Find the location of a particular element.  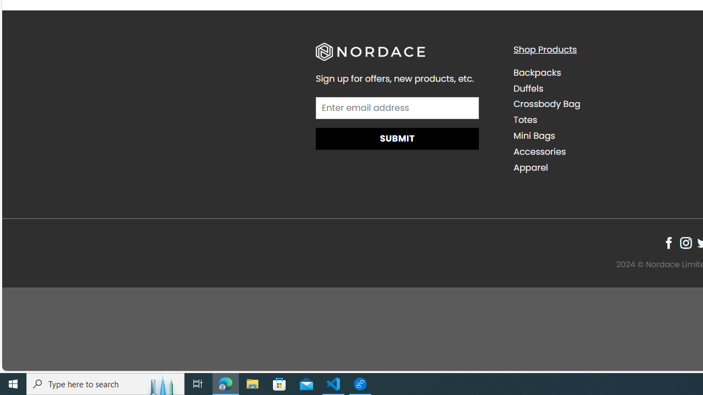

Accessories is located at coordinates (604, 151).